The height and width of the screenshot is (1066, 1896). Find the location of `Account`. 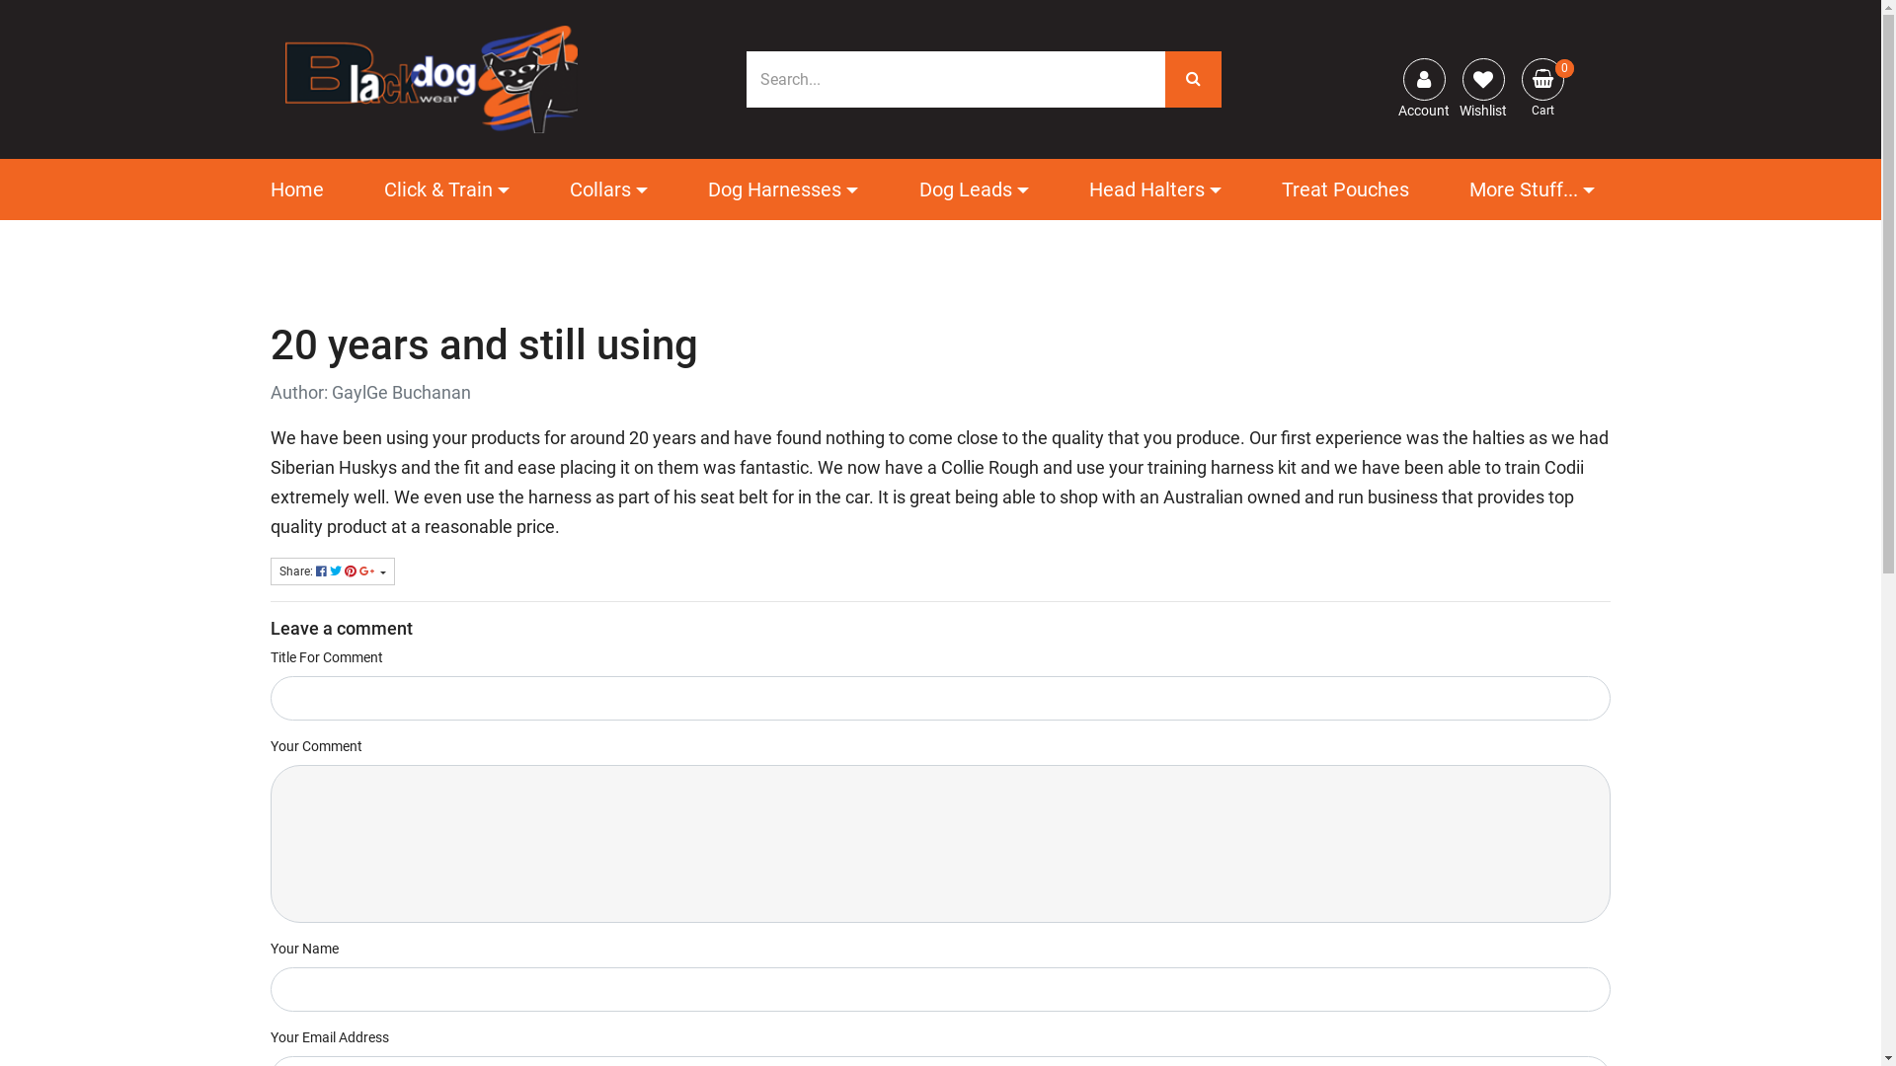

Account is located at coordinates (1424, 79).